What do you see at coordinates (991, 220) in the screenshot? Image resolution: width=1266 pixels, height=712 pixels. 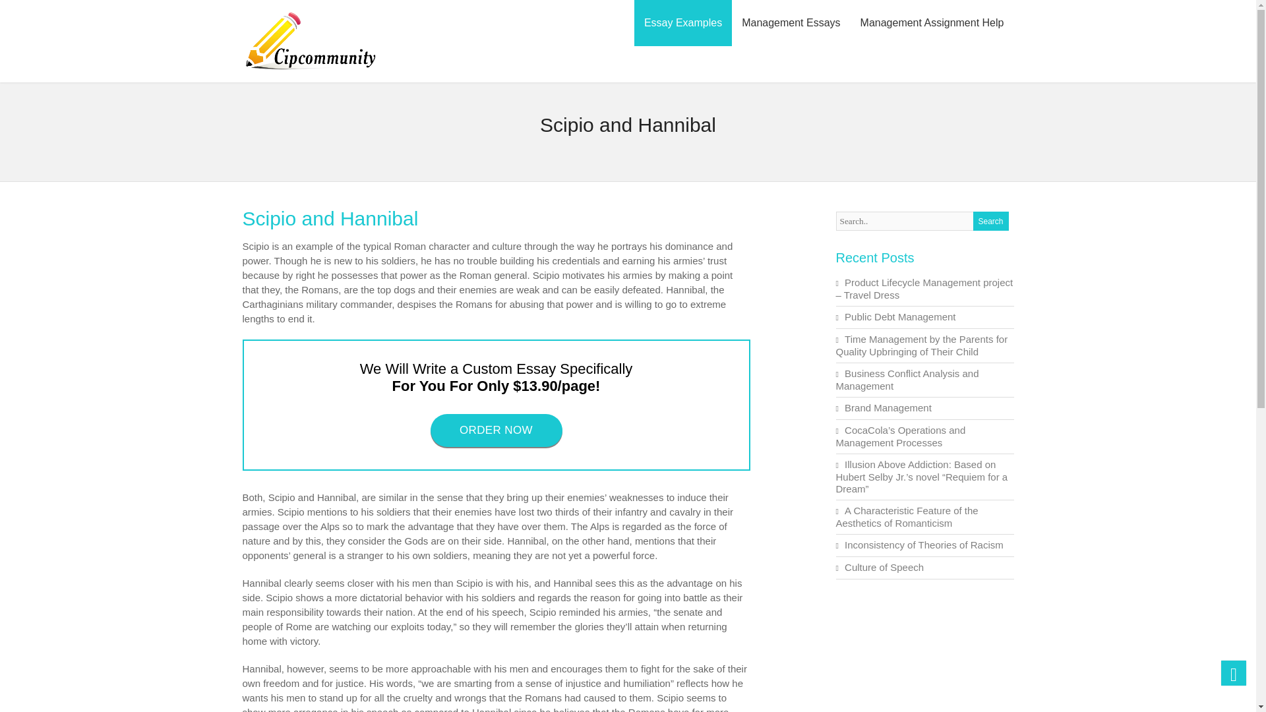 I see `Search` at bounding box center [991, 220].